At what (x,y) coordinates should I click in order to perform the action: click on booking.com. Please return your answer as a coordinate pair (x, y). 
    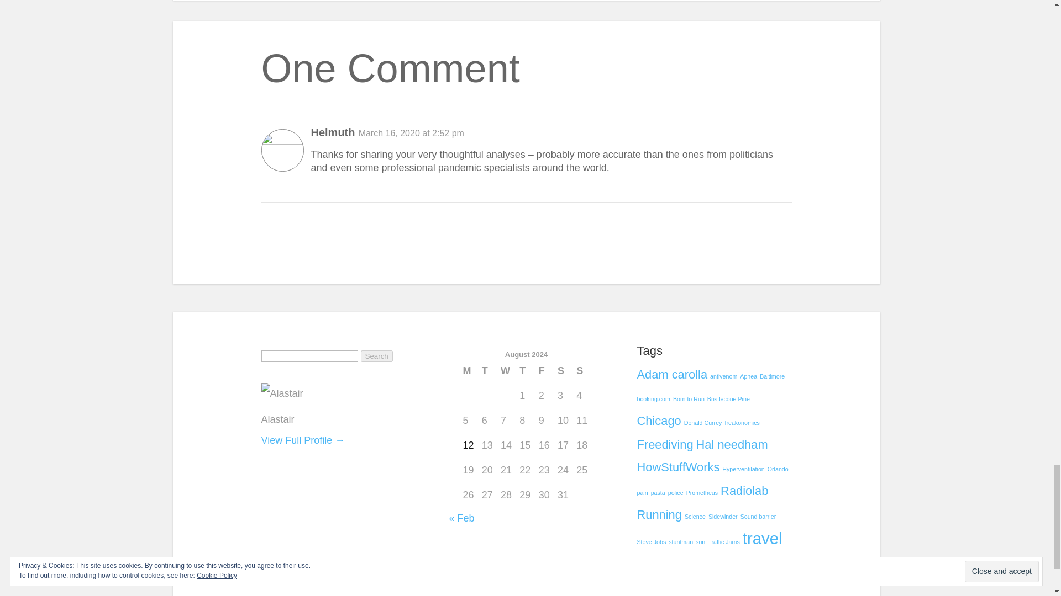
    Looking at the image, I should click on (653, 399).